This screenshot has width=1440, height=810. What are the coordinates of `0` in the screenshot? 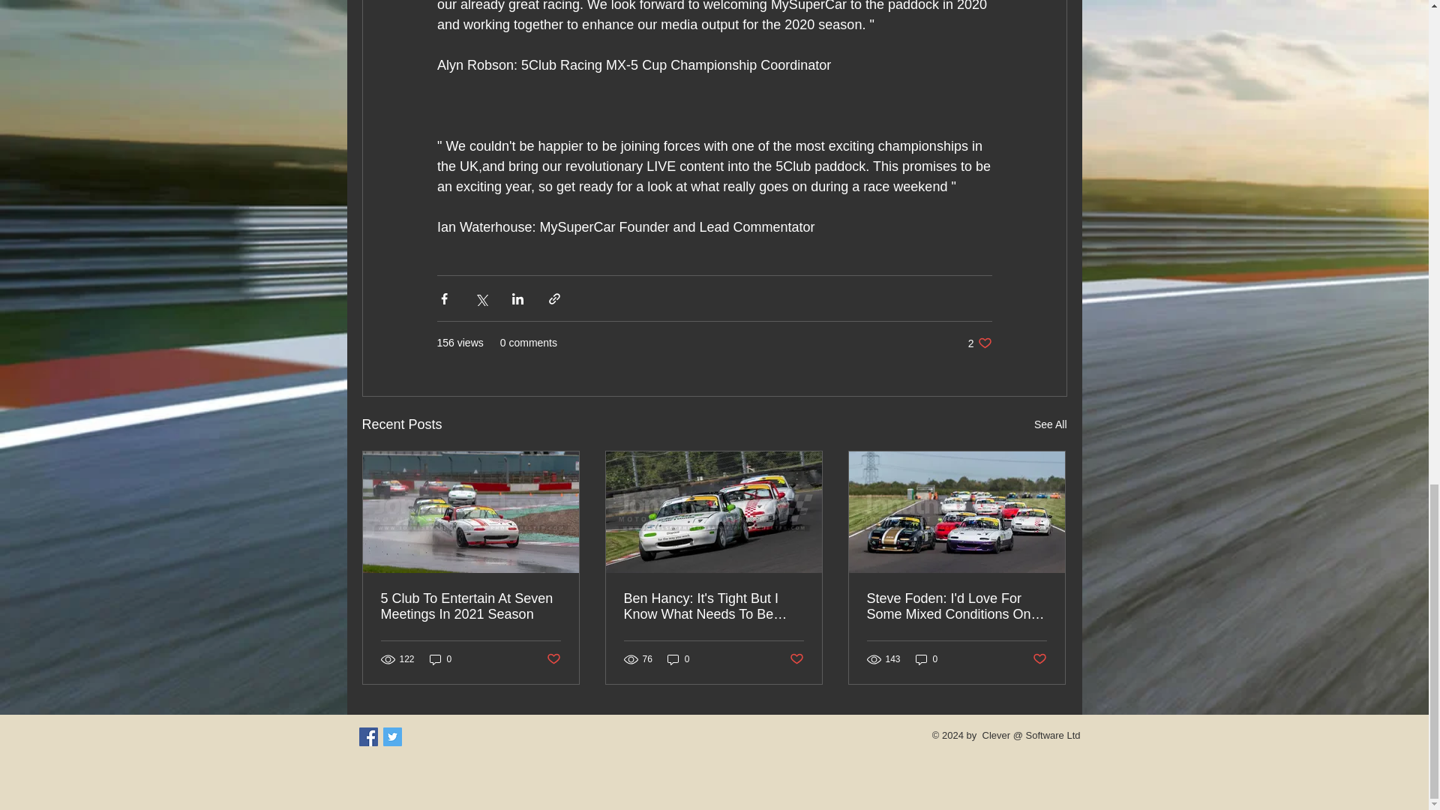 It's located at (440, 659).